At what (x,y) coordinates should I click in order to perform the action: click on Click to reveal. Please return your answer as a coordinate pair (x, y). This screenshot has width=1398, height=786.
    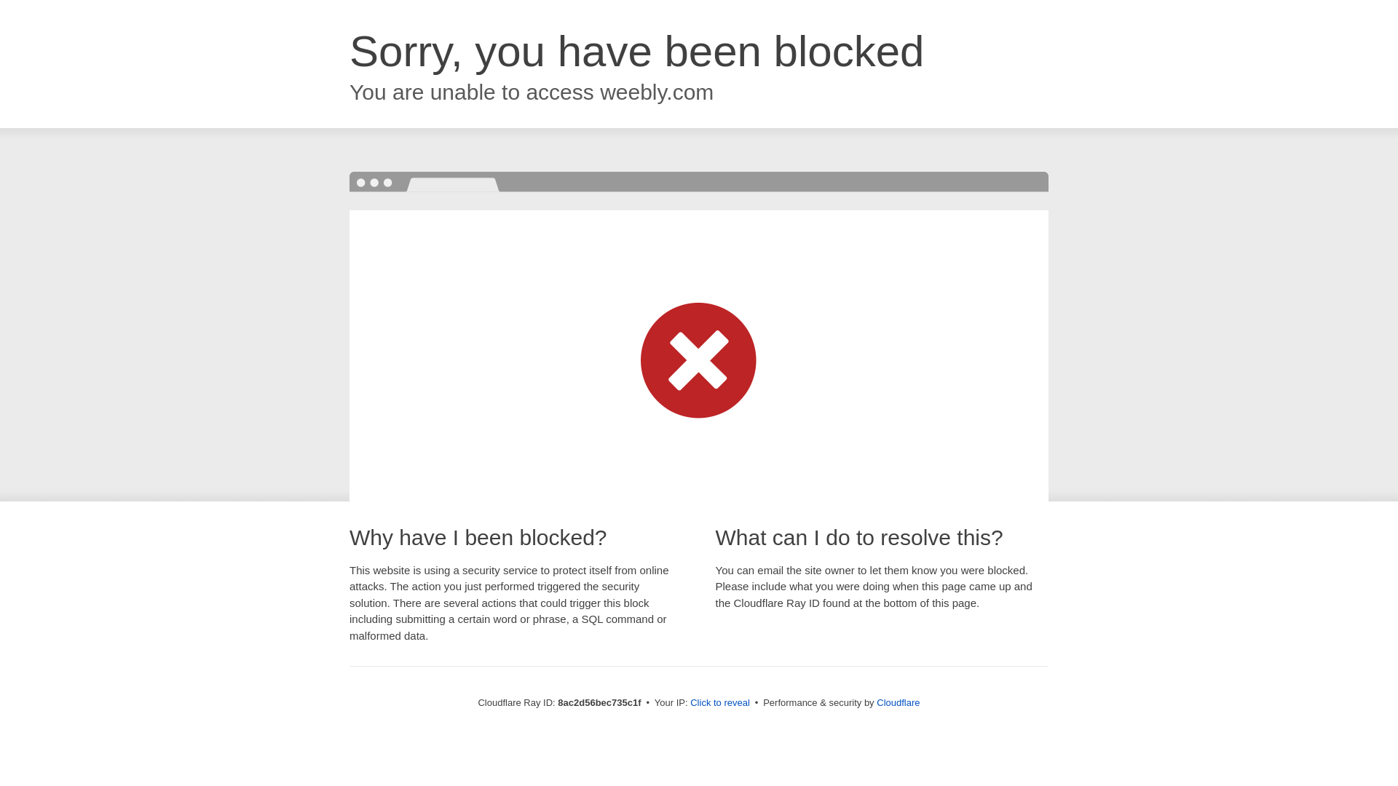
    Looking at the image, I should click on (719, 703).